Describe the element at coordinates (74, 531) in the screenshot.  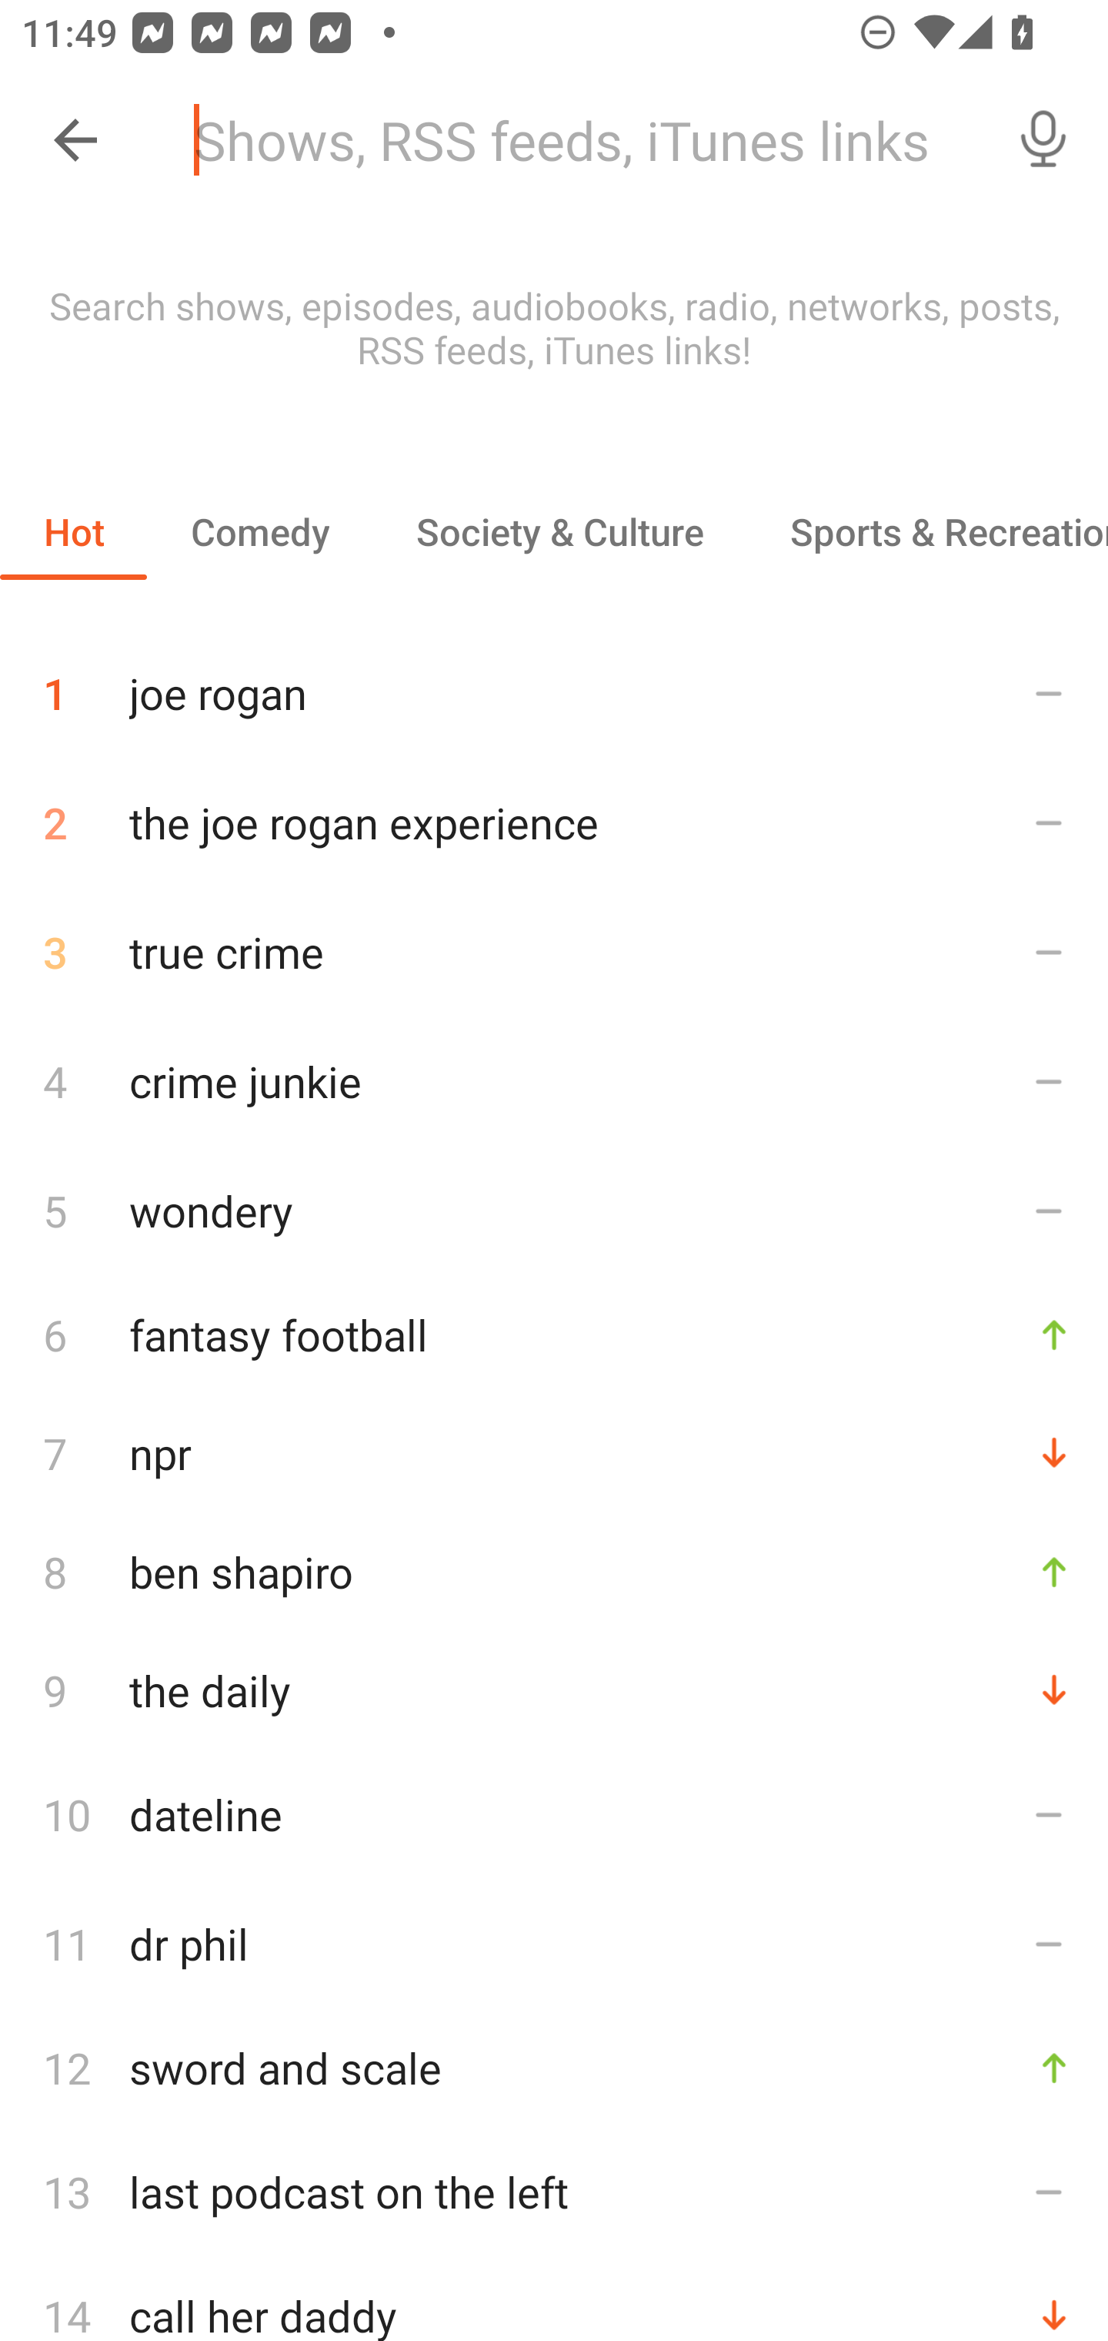
I see `Hot` at that location.